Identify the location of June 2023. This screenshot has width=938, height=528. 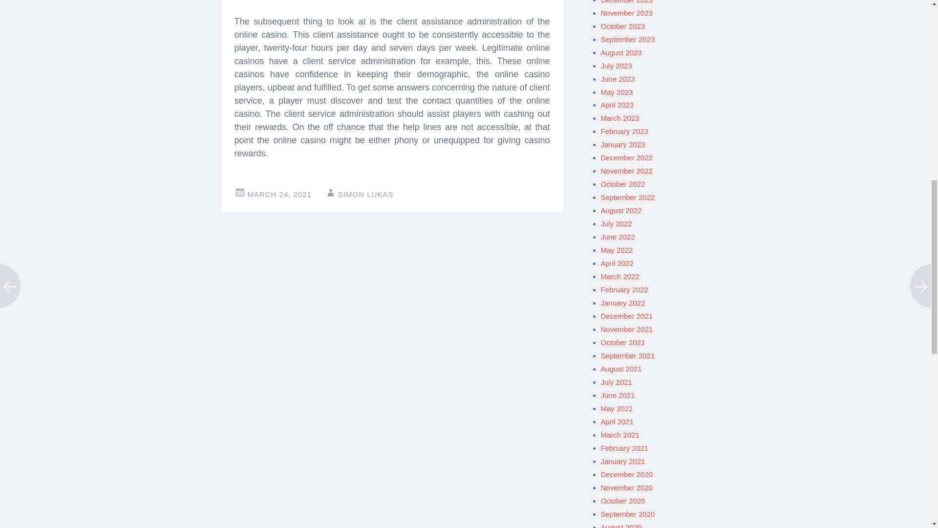
(618, 79).